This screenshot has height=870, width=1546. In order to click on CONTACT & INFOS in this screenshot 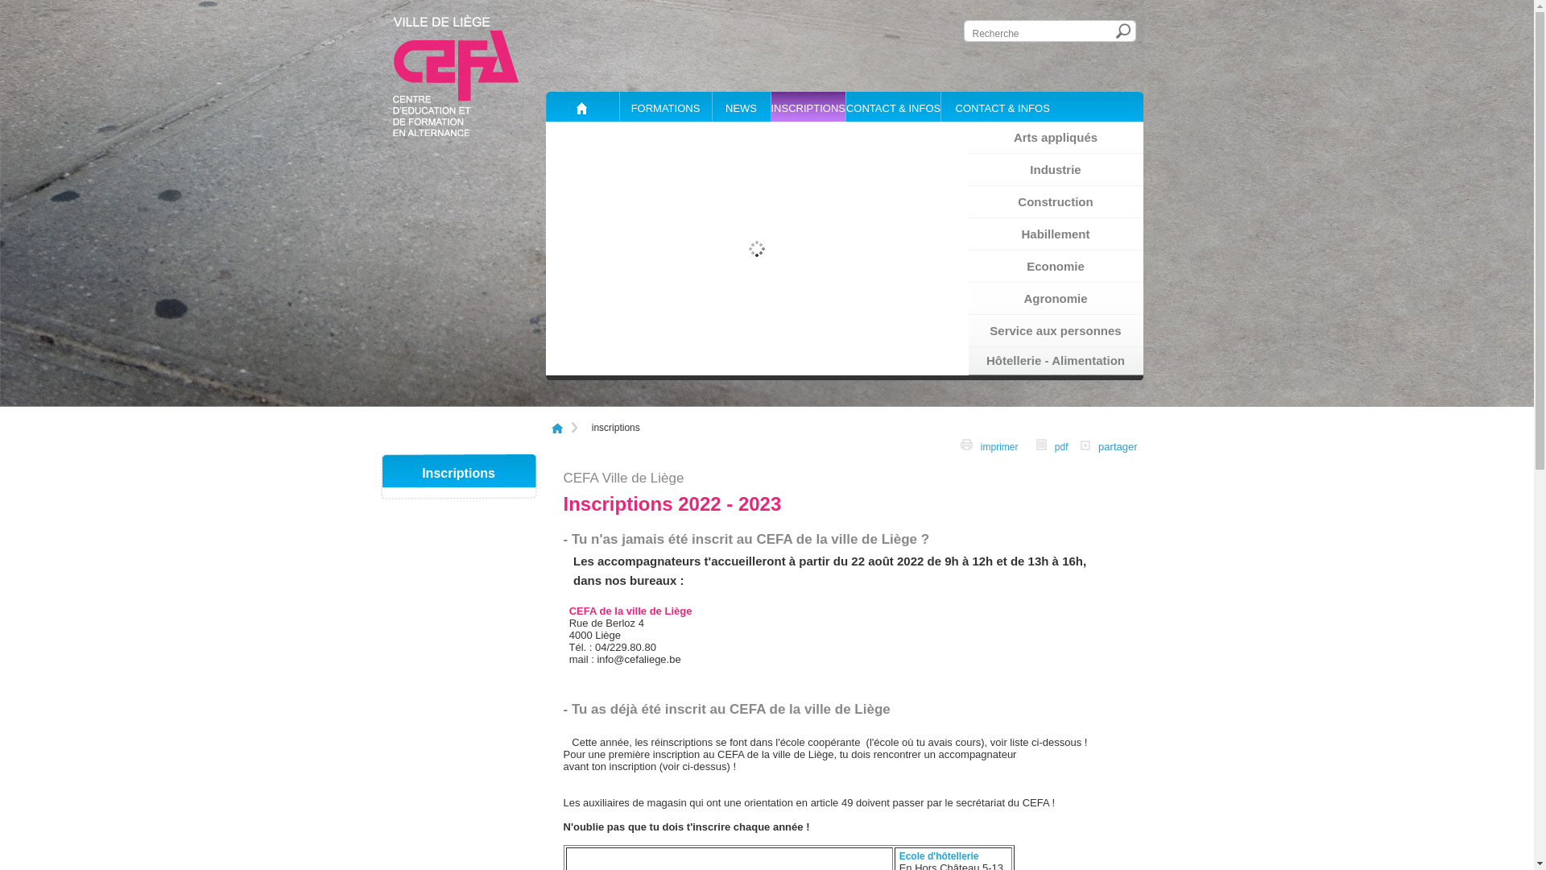, I will do `click(1002, 106)`.